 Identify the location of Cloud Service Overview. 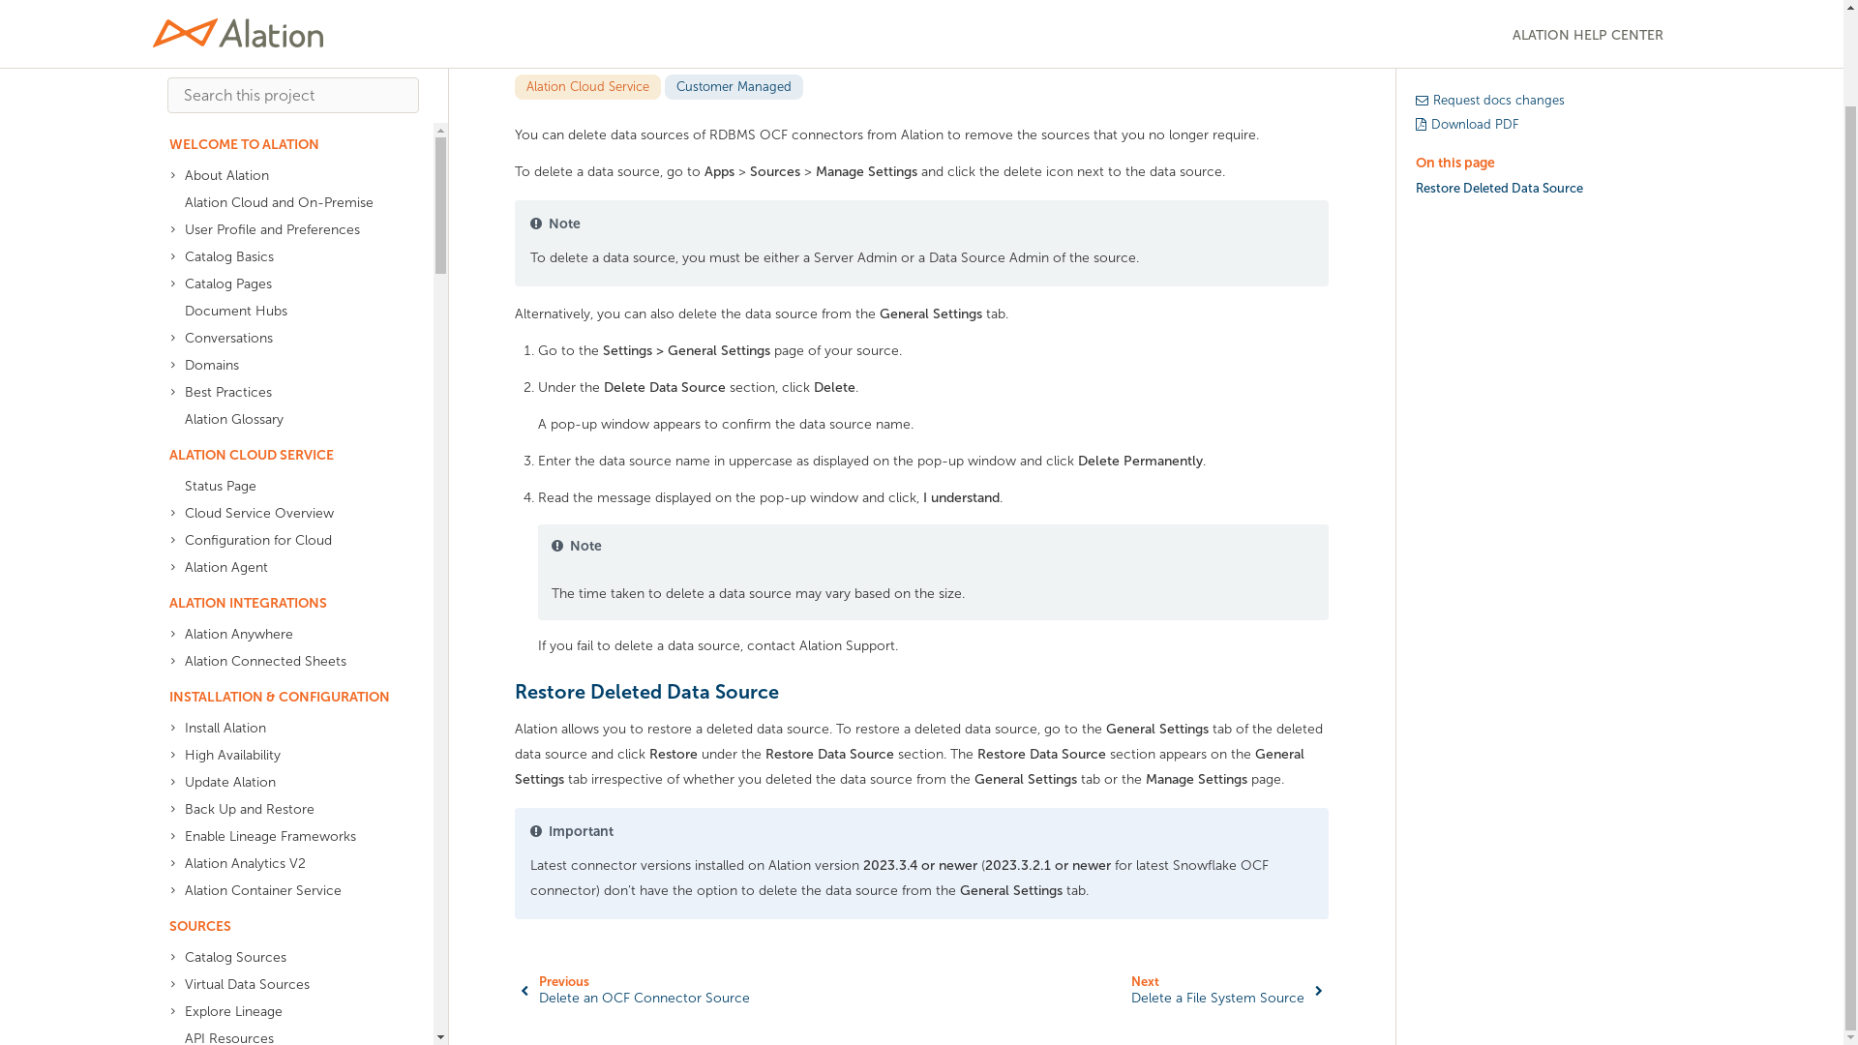
(285, 409).